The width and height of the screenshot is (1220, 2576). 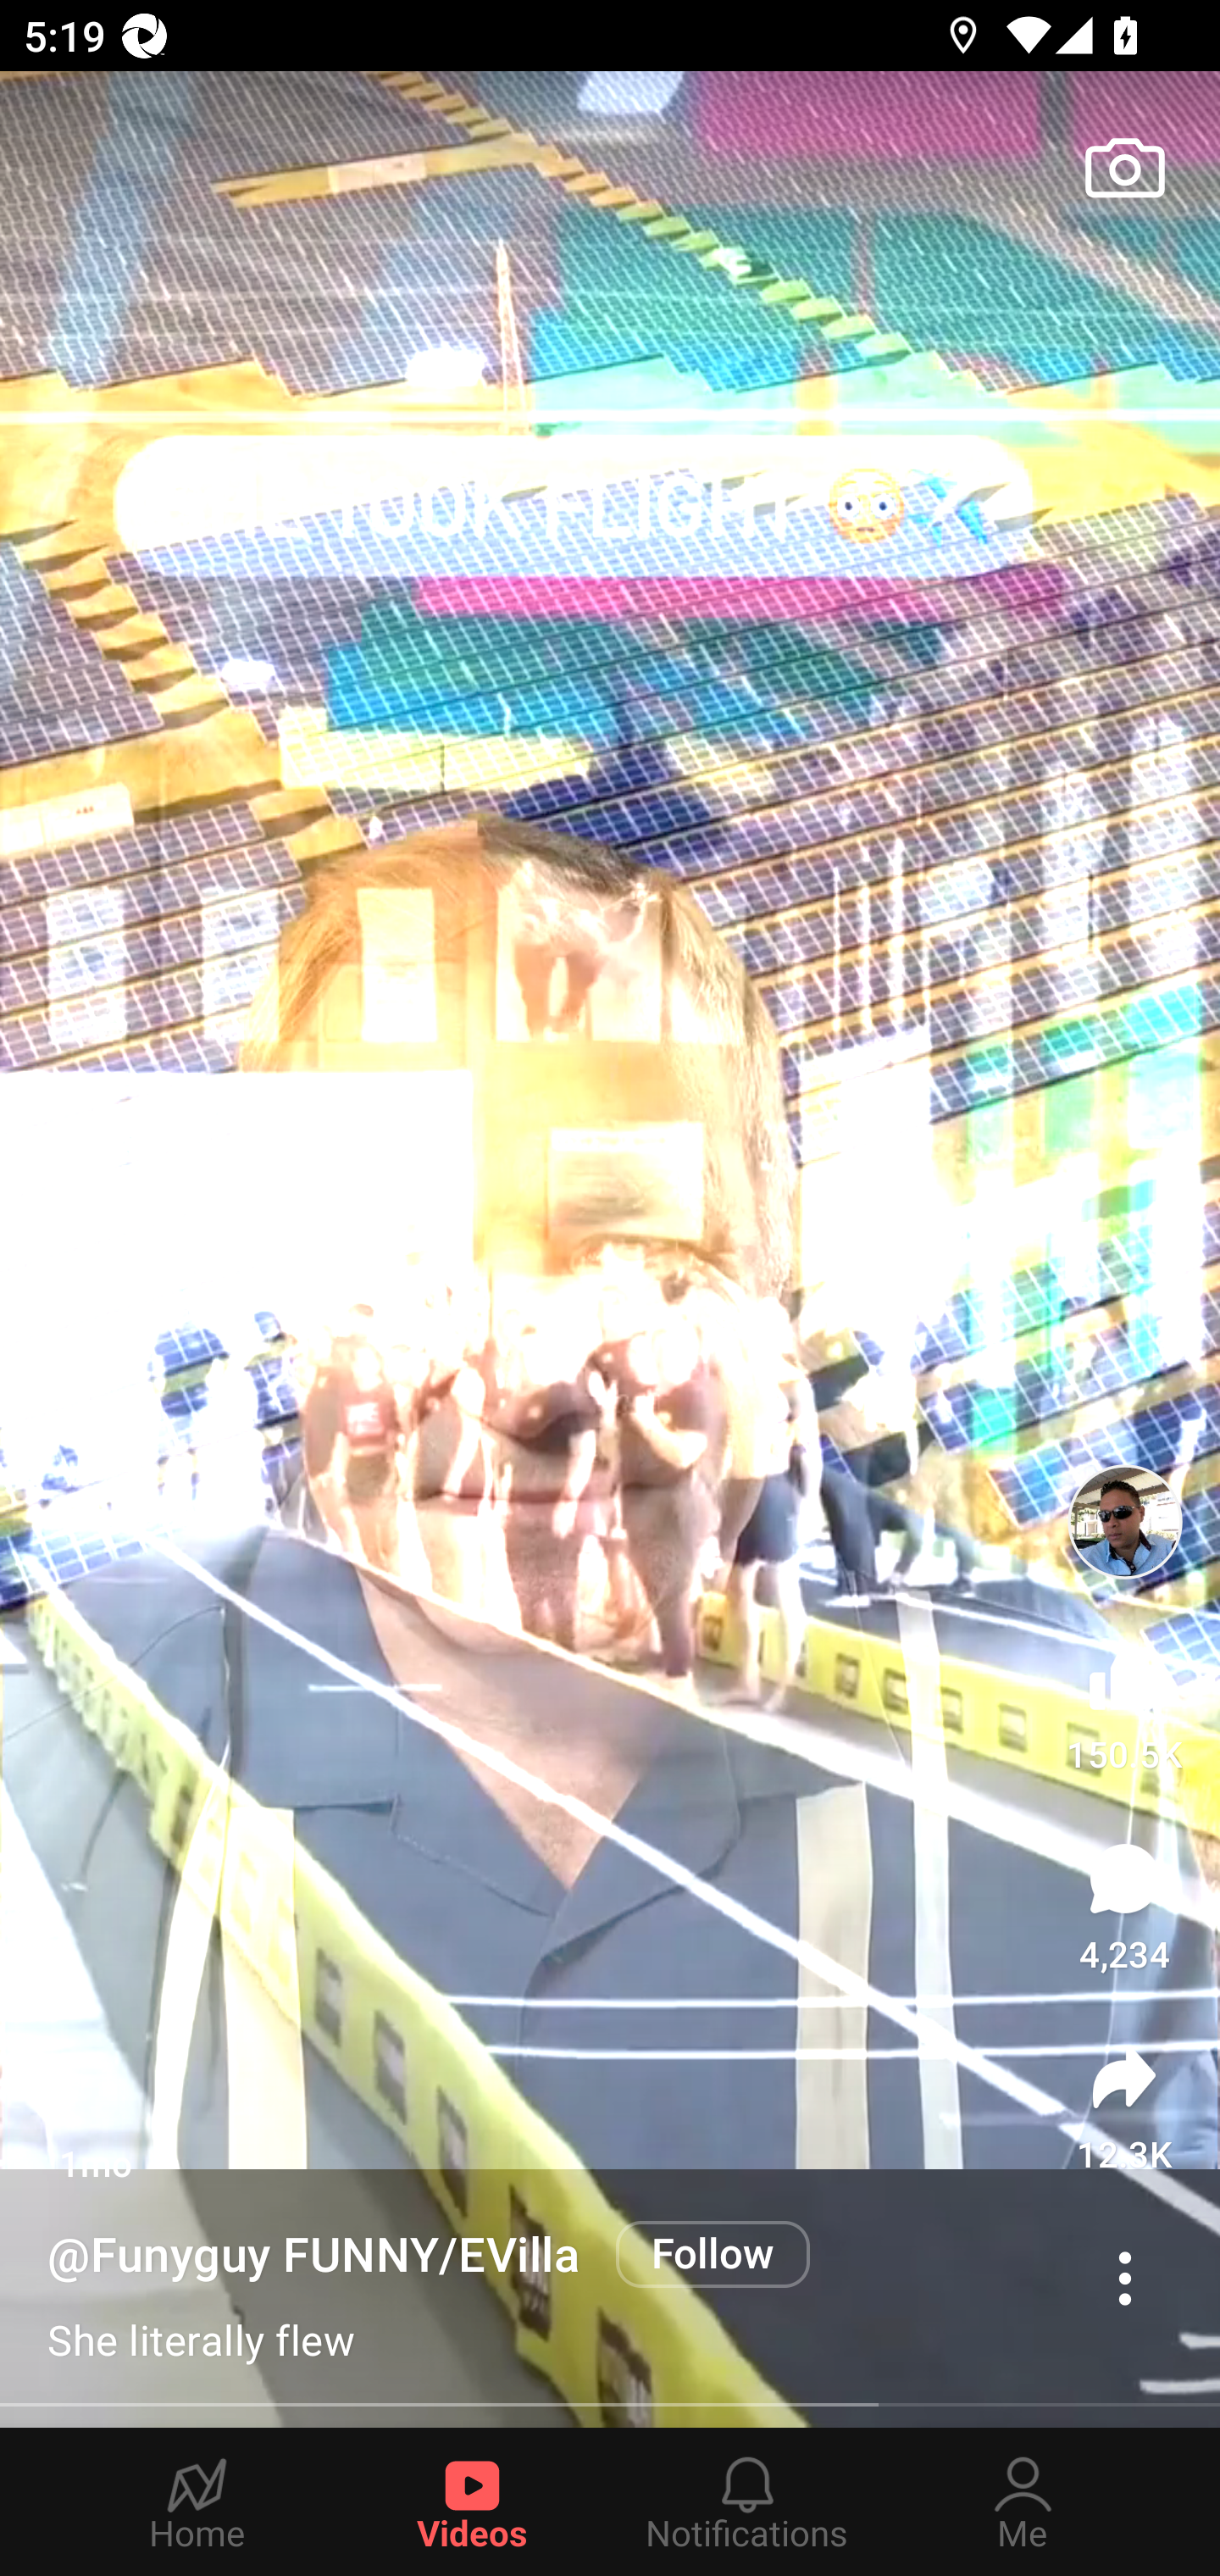 What do you see at coordinates (713, 2254) in the screenshot?
I see `Follow` at bounding box center [713, 2254].